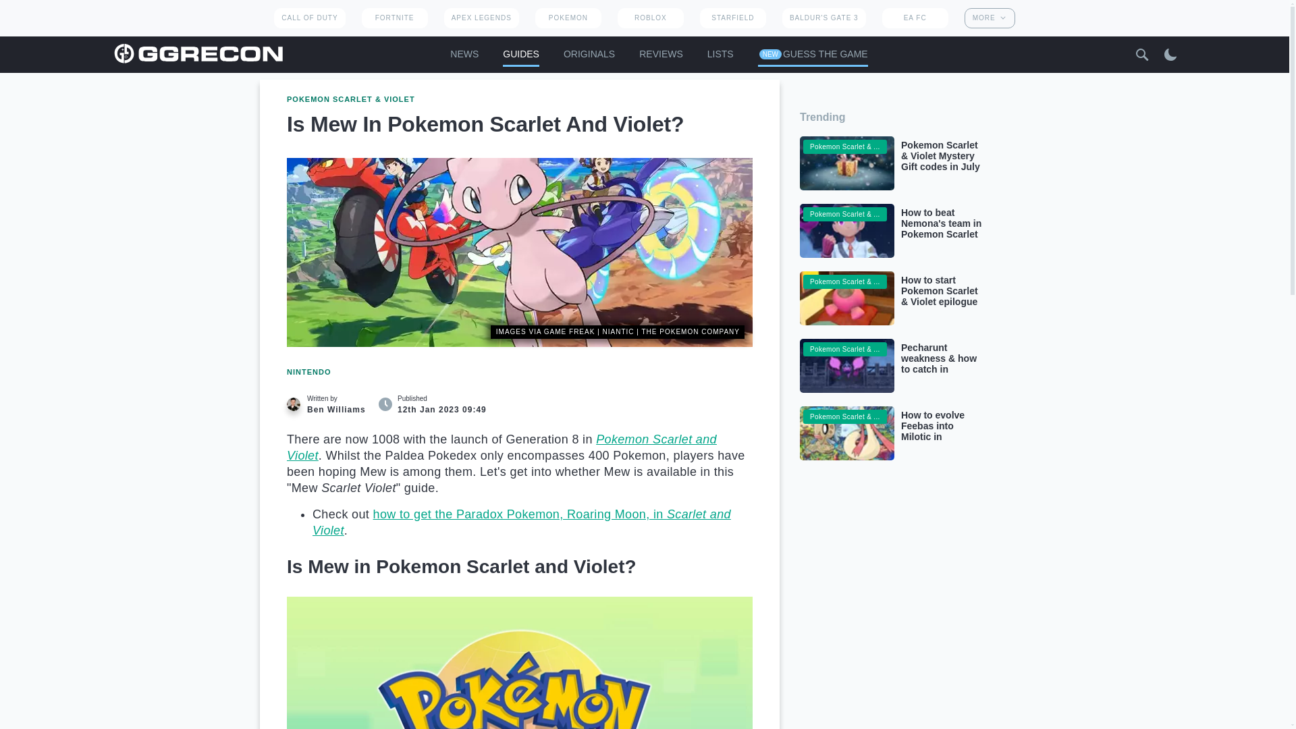 The height and width of the screenshot is (729, 1296). Describe the element at coordinates (520, 252) in the screenshot. I see `Is Mew In Pokemon Scarlet And Violet?` at that location.